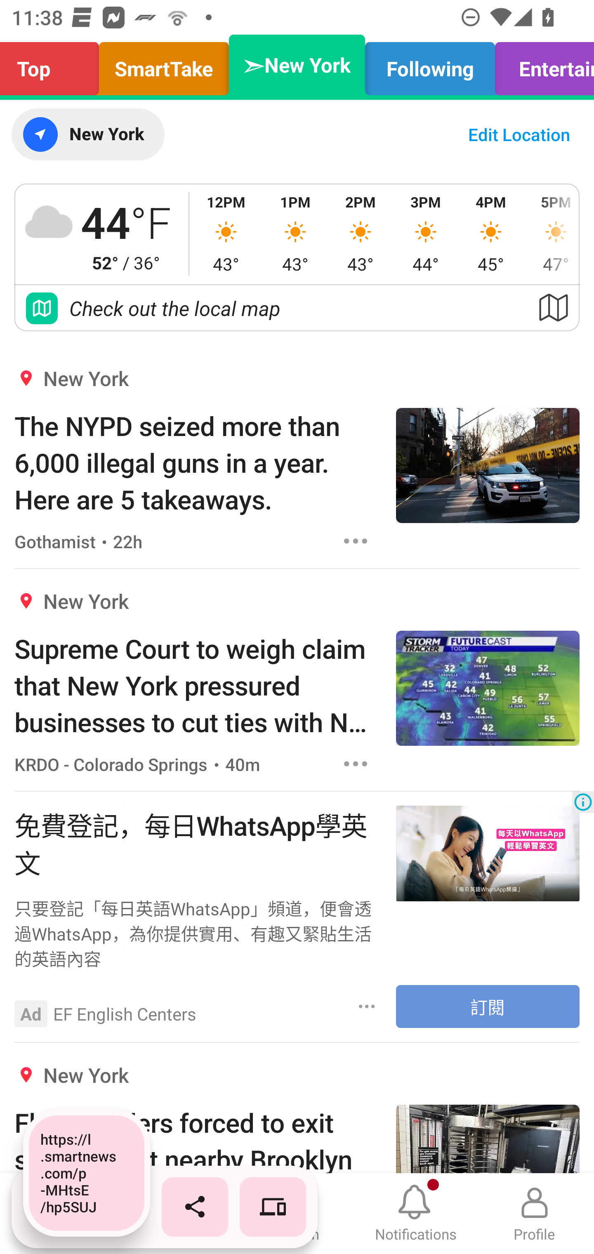 The image size is (594, 1254). I want to click on Profile, so click(535, 1214).